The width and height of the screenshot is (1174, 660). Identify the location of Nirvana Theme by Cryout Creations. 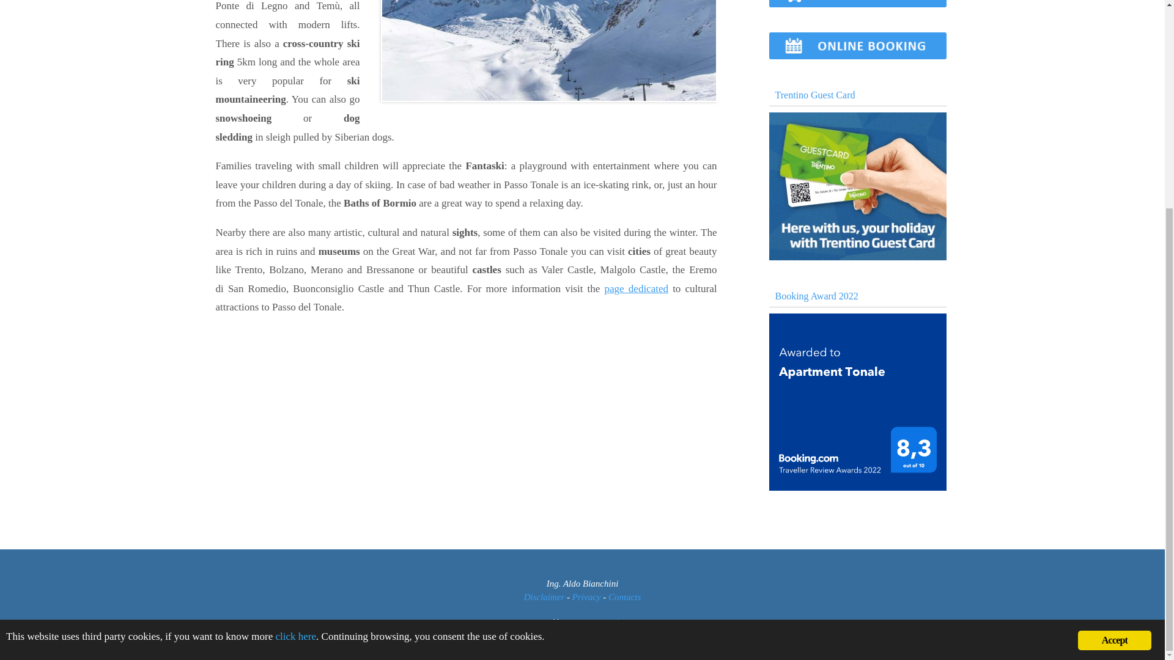
(579, 621).